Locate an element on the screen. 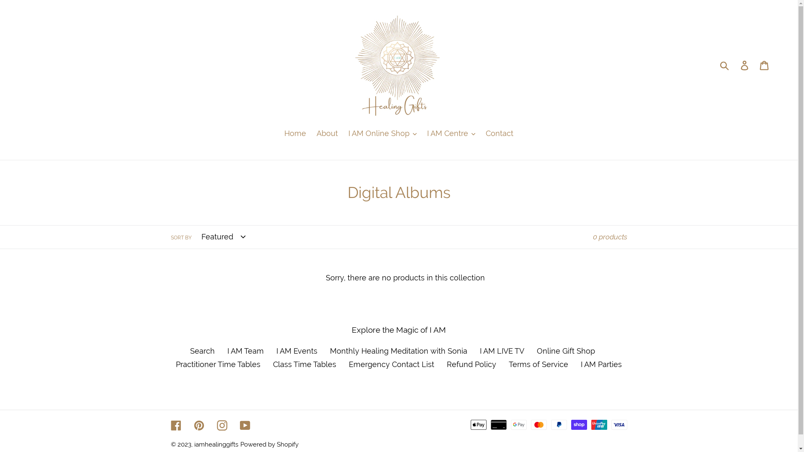 This screenshot has width=804, height=452. I AM Team is located at coordinates (245, 351).